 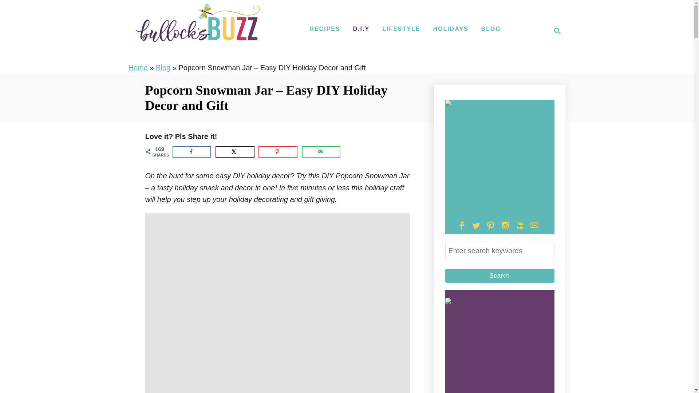 I want to click on Home, so click(x=499, y=275).